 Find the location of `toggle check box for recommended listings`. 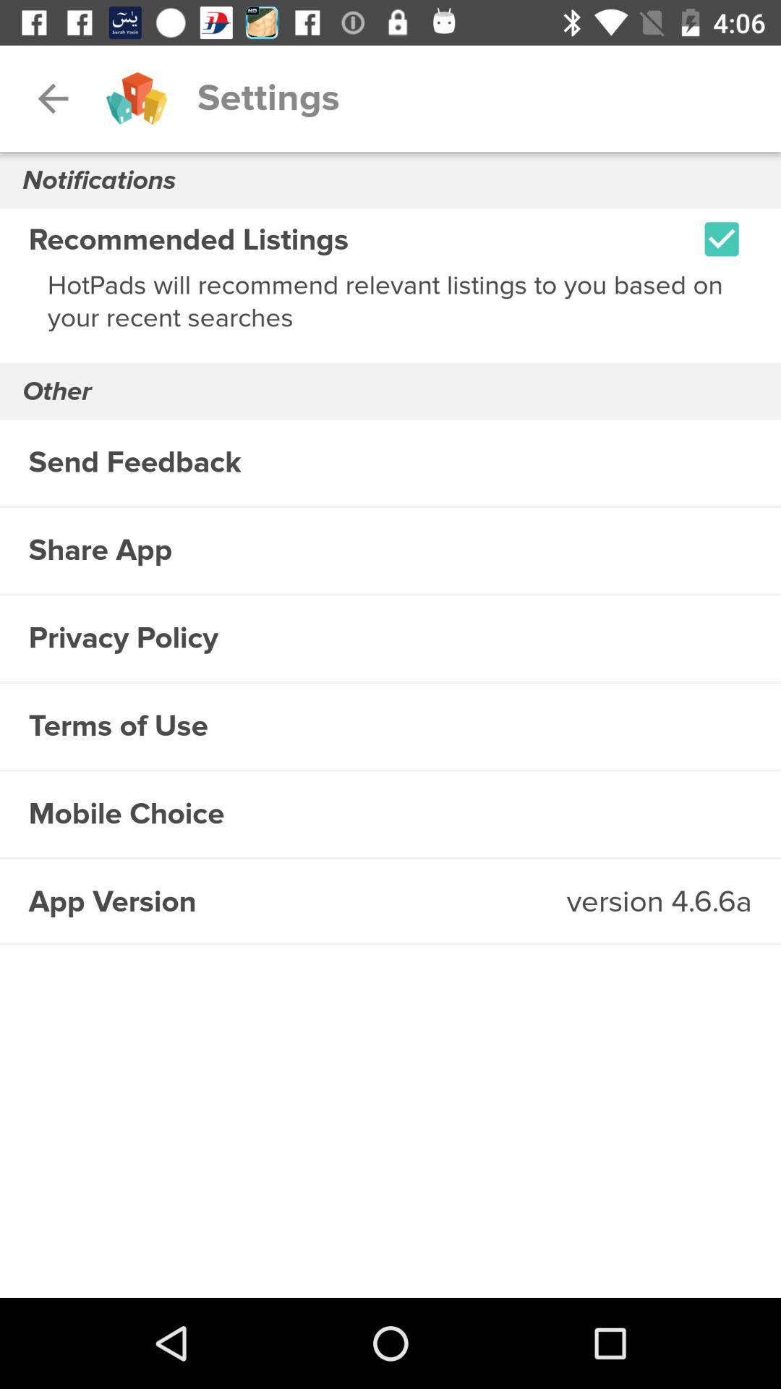

toggle check box for recommended listings is located at coordinates (722, 239).